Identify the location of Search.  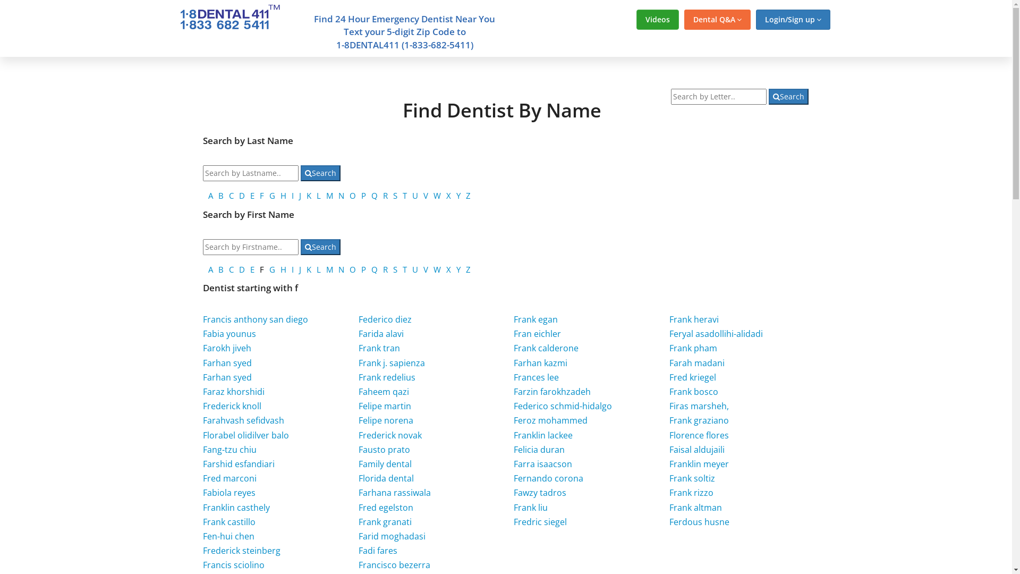
(321, 247).